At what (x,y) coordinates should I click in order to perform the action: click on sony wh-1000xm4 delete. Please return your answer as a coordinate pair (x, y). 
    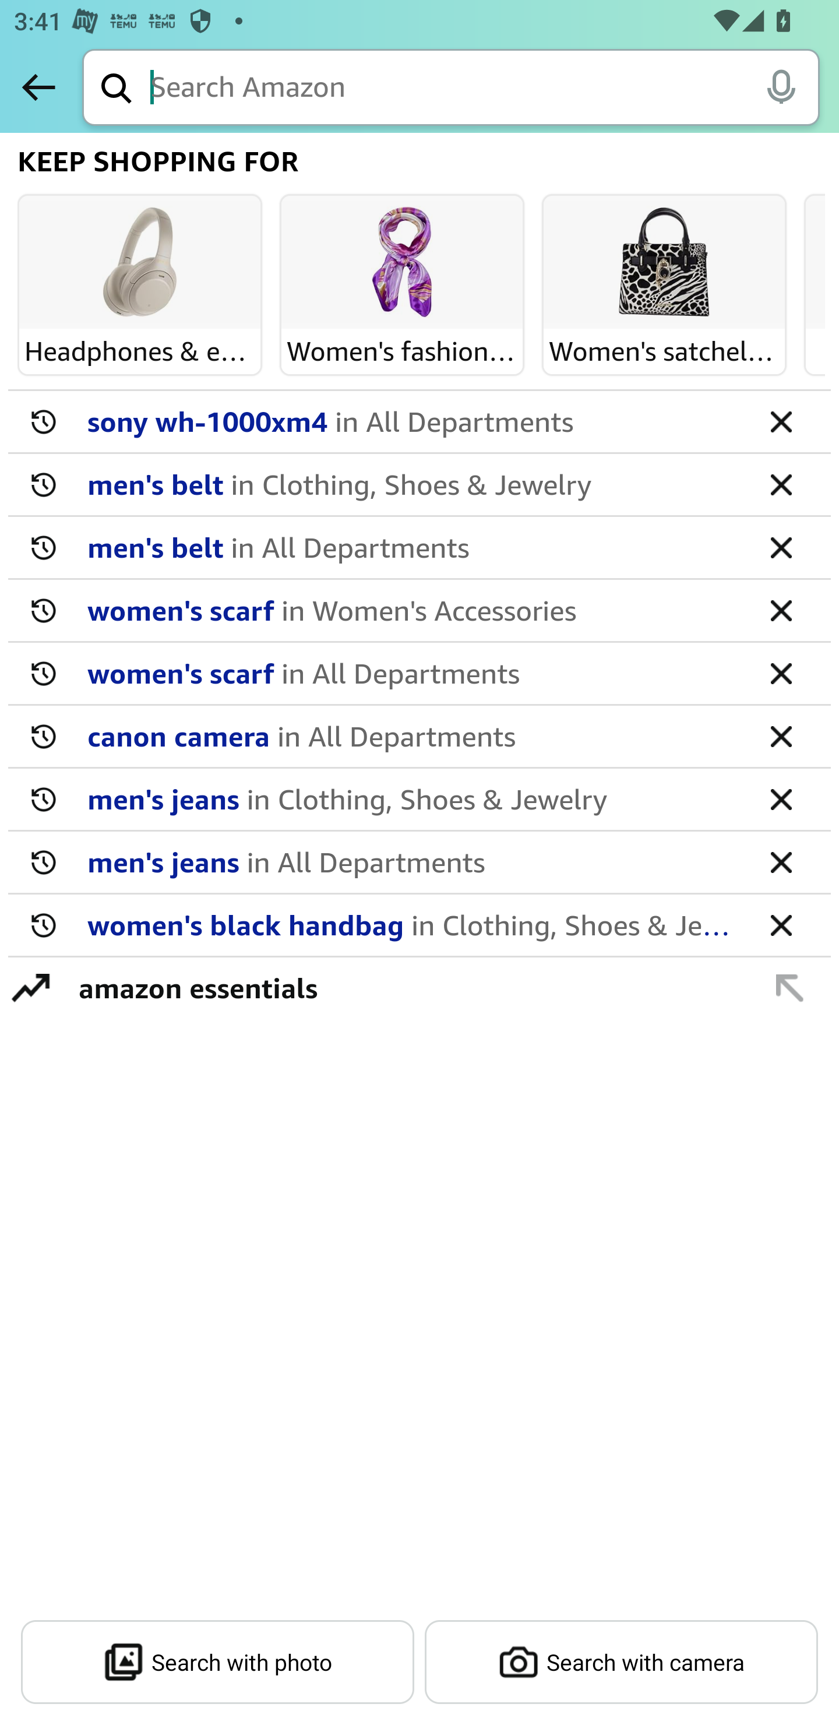
    Looking at the image, I should click on (419, 422).